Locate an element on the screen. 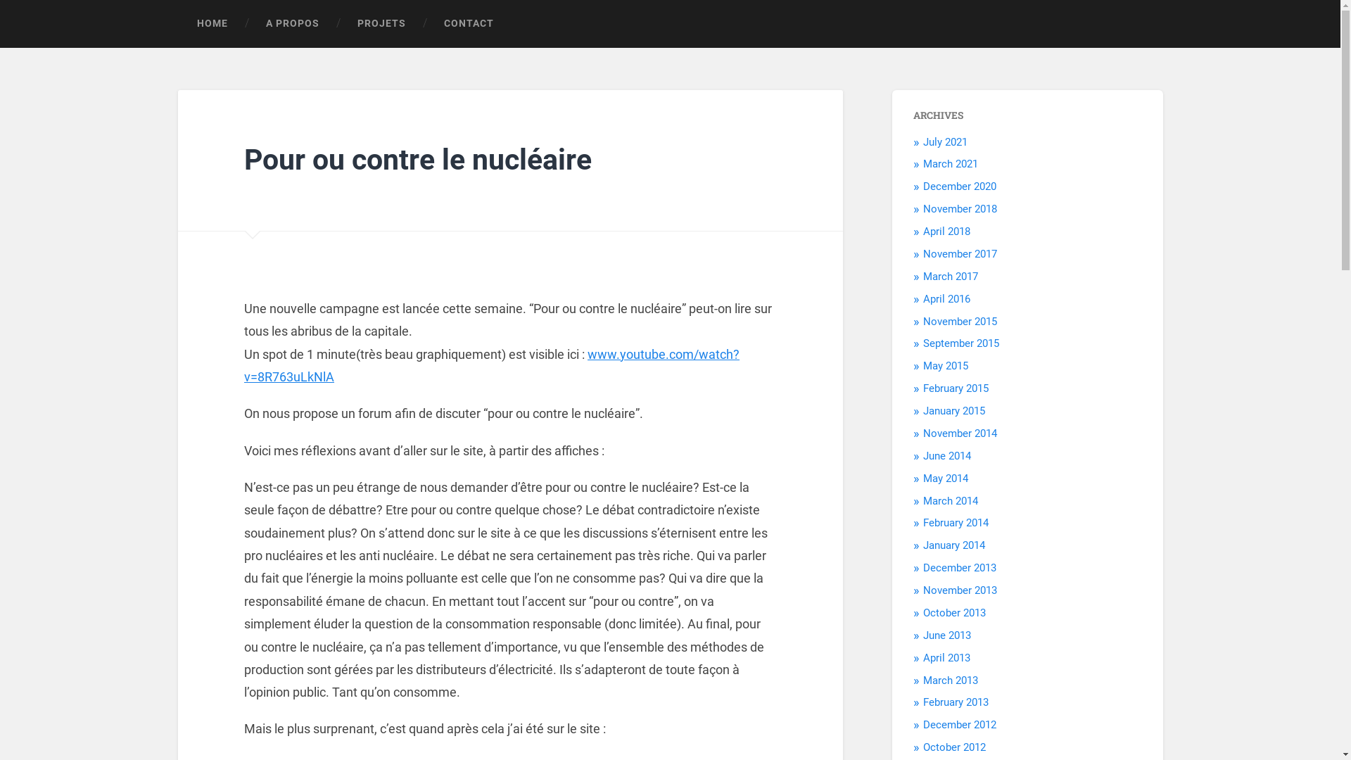 The width and height of the screenshot is (1351, 760). October 2013 is located at coordinates (954, 613).